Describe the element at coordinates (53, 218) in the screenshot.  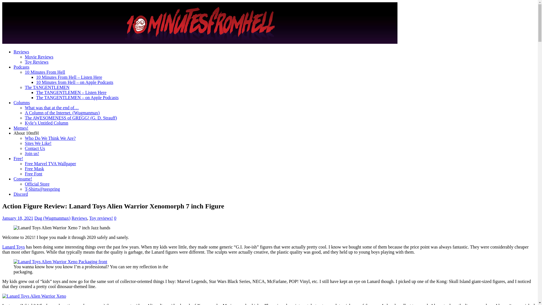
I see `Dug (Wugmanmax)` at that location.